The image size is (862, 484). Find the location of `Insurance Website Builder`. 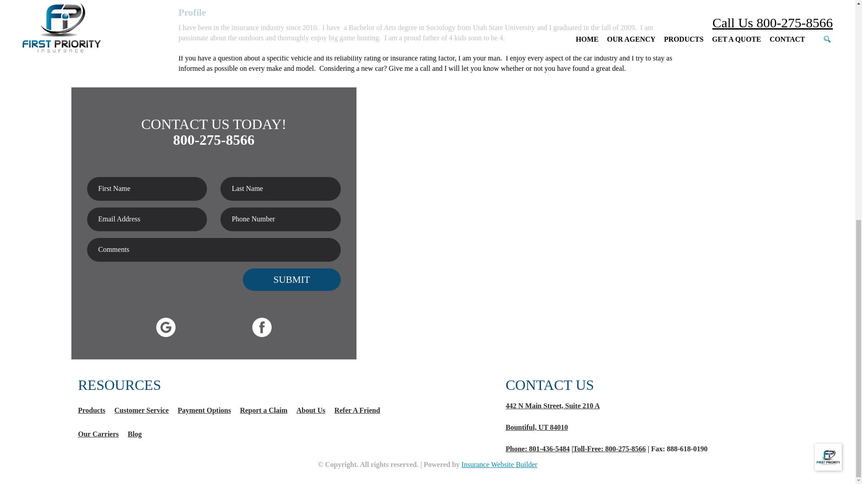

Insurance Website Builder is located at coordinates (499, 464).